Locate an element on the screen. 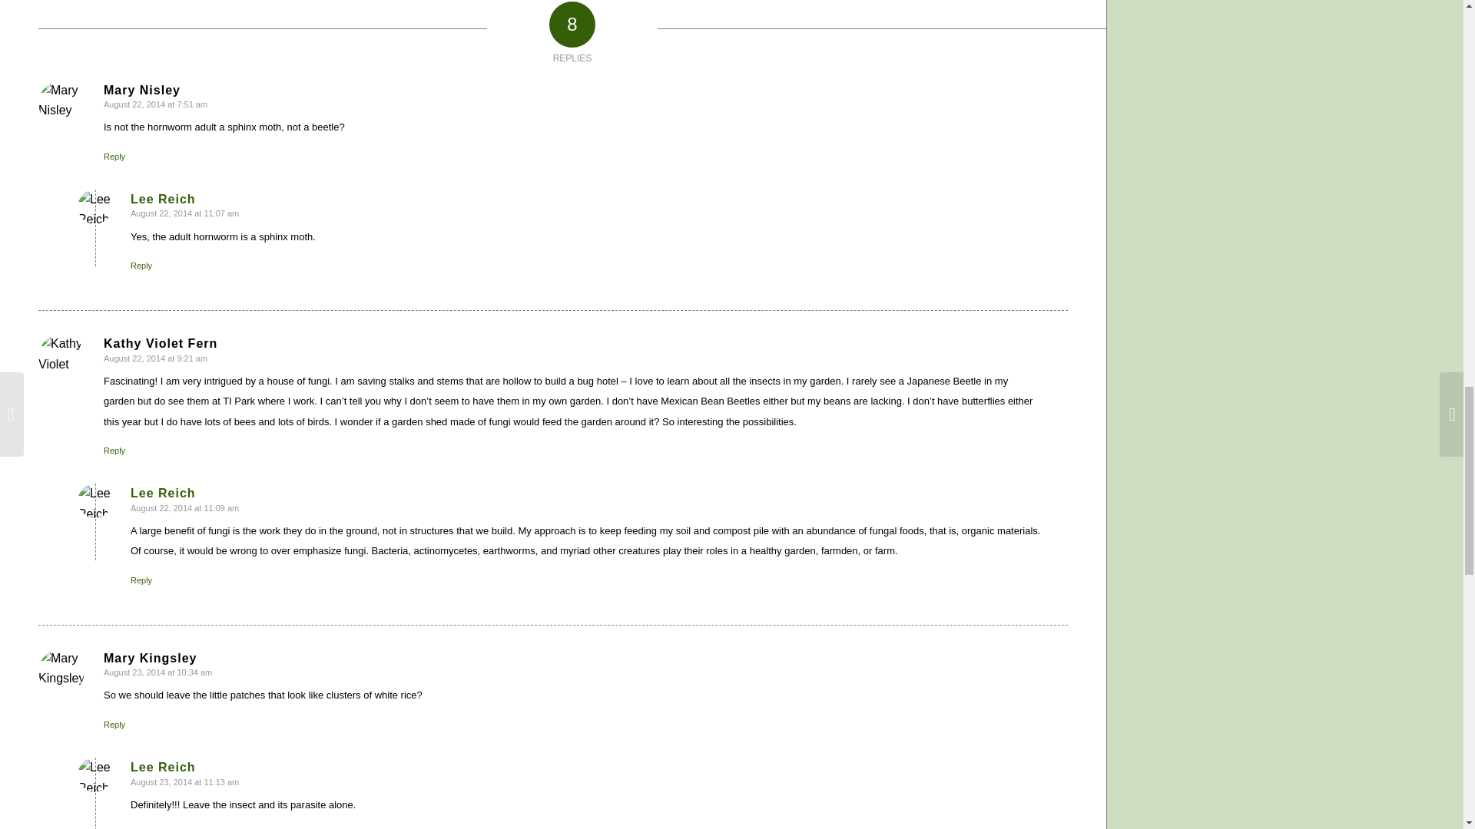 This screenshot has height=829, width=1475. Lee Reich is located at coordinates (163, 198).